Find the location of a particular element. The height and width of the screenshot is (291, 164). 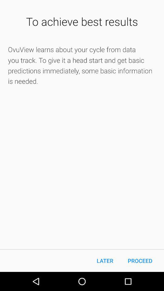

open later item is located at coordinates (105, 261).